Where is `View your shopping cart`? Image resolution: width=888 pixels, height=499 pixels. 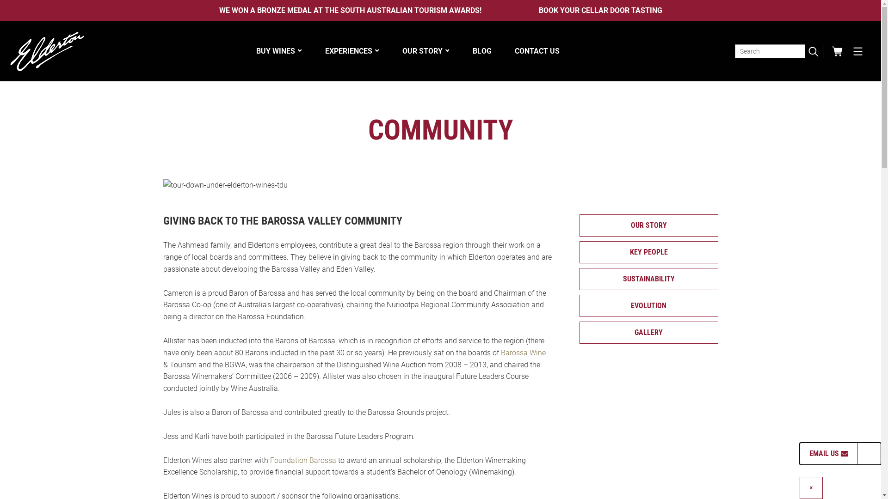 View your shopping cart is located at coordinates (838, 50).